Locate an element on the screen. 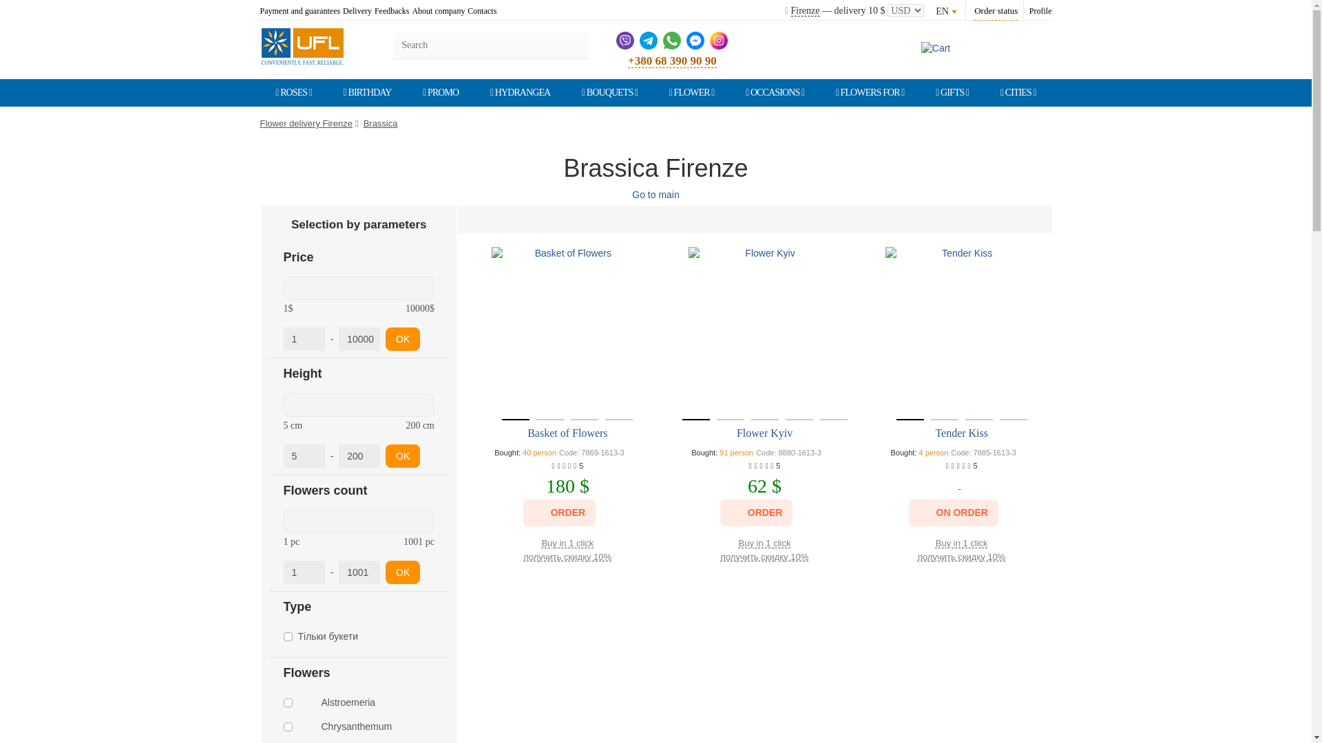  1 is located at coordinates (304, 338).